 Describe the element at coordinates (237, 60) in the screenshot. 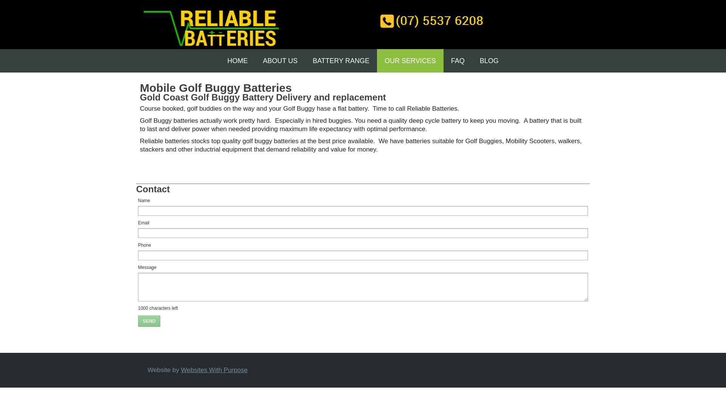

I see `HOME` at that location.